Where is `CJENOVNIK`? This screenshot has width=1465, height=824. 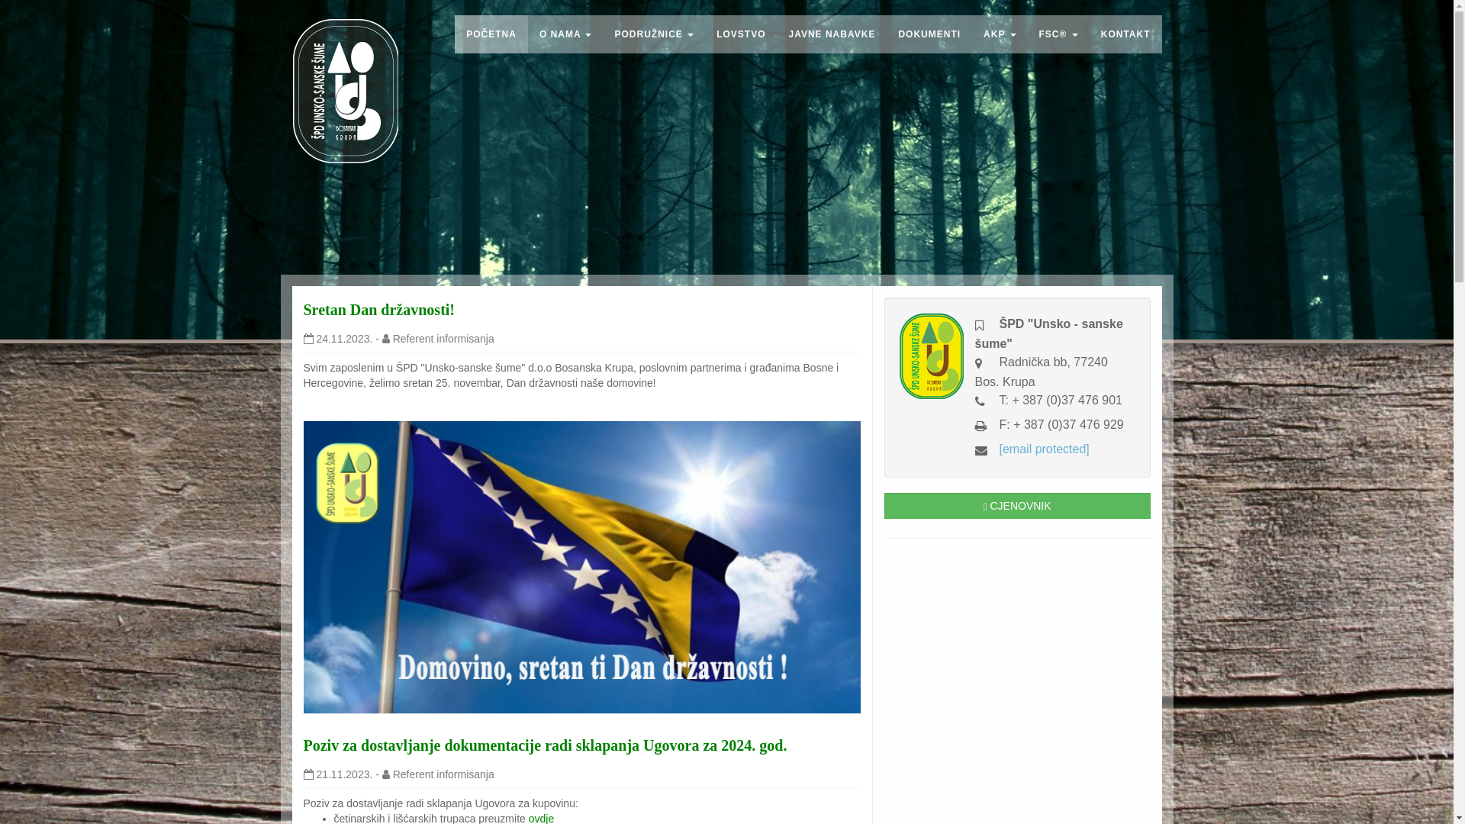
CJENOVNIK is located at coordinates (1016, 506).